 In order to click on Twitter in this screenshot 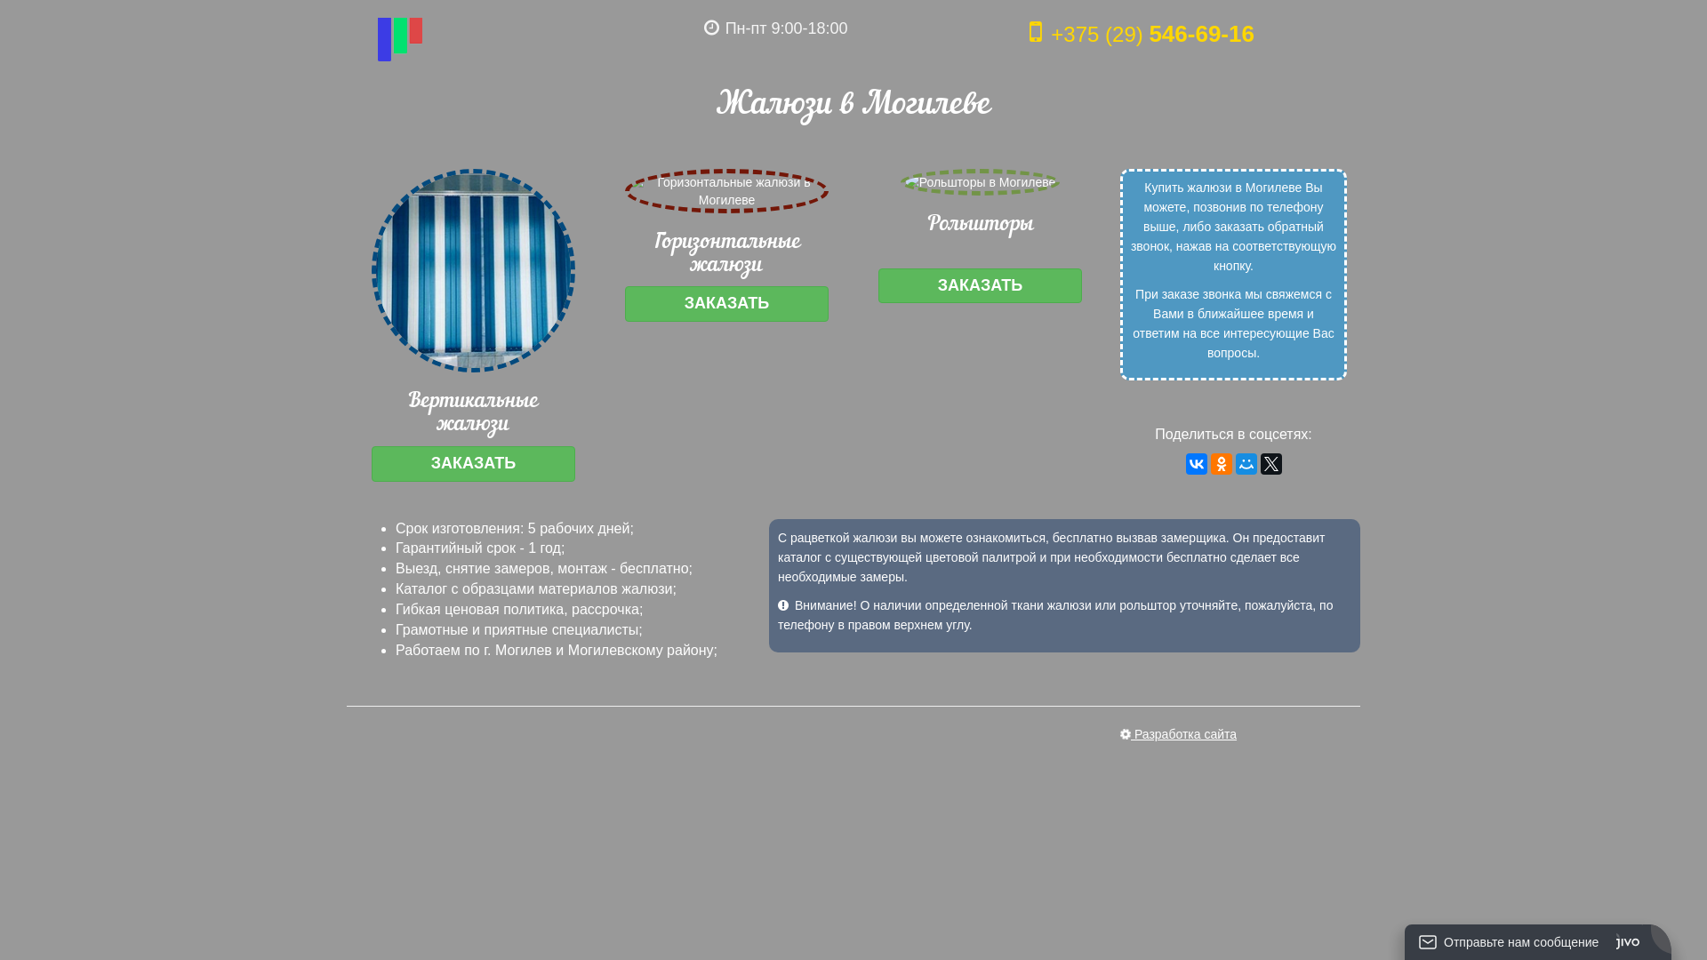, I will do `click(1271, 464)`.